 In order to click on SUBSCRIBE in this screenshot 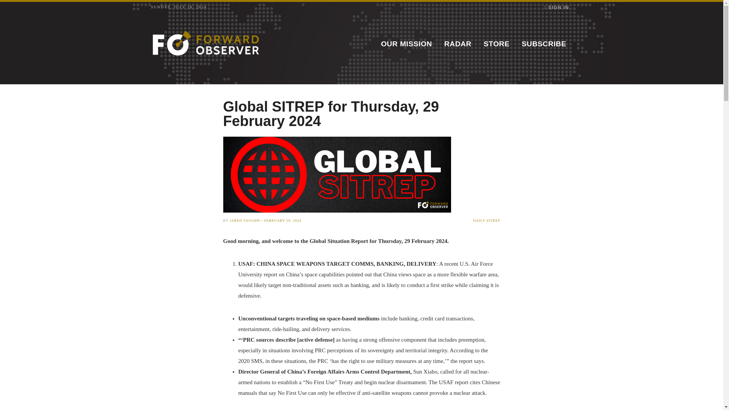, I will do `click(544, 44)`.